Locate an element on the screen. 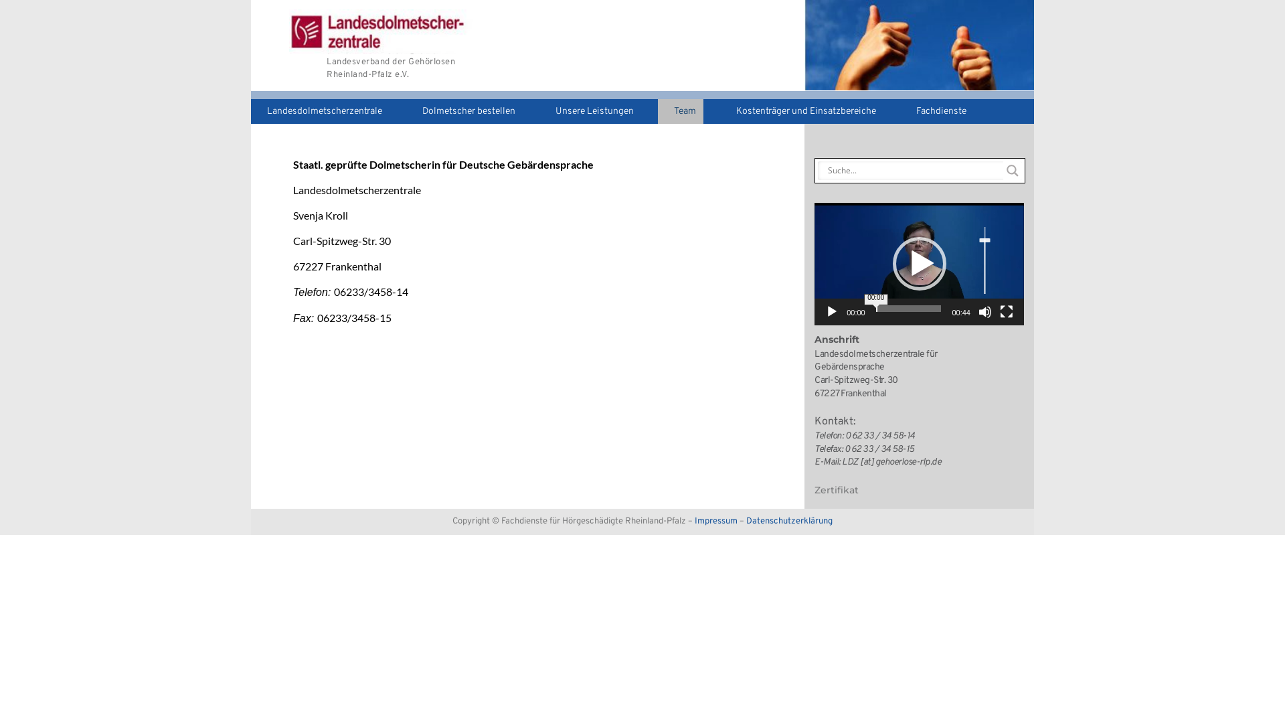 This screenshot has height=723, width=1285. Fachdienste is located at coordinates (937, 111).